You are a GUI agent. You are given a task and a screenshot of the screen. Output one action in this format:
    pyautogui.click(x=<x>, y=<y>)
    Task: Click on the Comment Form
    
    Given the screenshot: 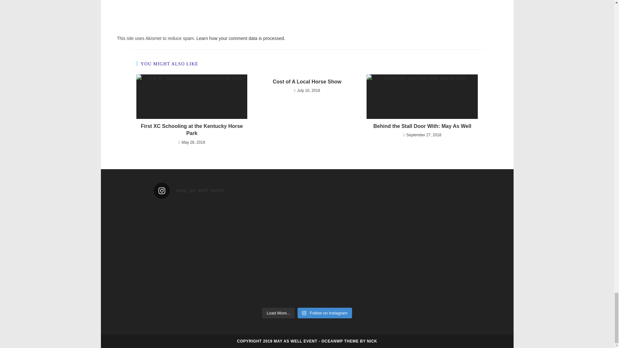 What is the action you would take?
    pyautogui.click(x=307, y=13)
    